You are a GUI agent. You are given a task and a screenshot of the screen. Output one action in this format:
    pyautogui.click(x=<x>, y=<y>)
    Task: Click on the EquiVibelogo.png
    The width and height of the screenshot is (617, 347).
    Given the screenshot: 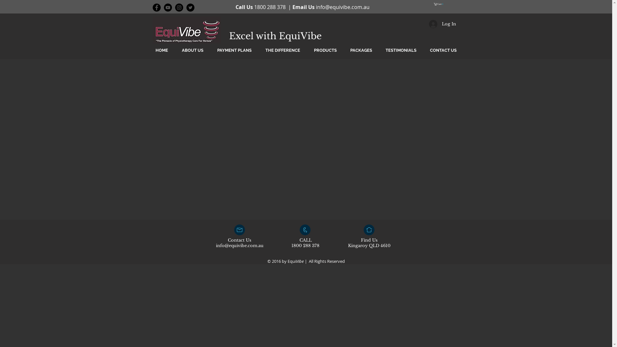 What is the action you would take?
    pyautogui.click(x=186, y=30)
    